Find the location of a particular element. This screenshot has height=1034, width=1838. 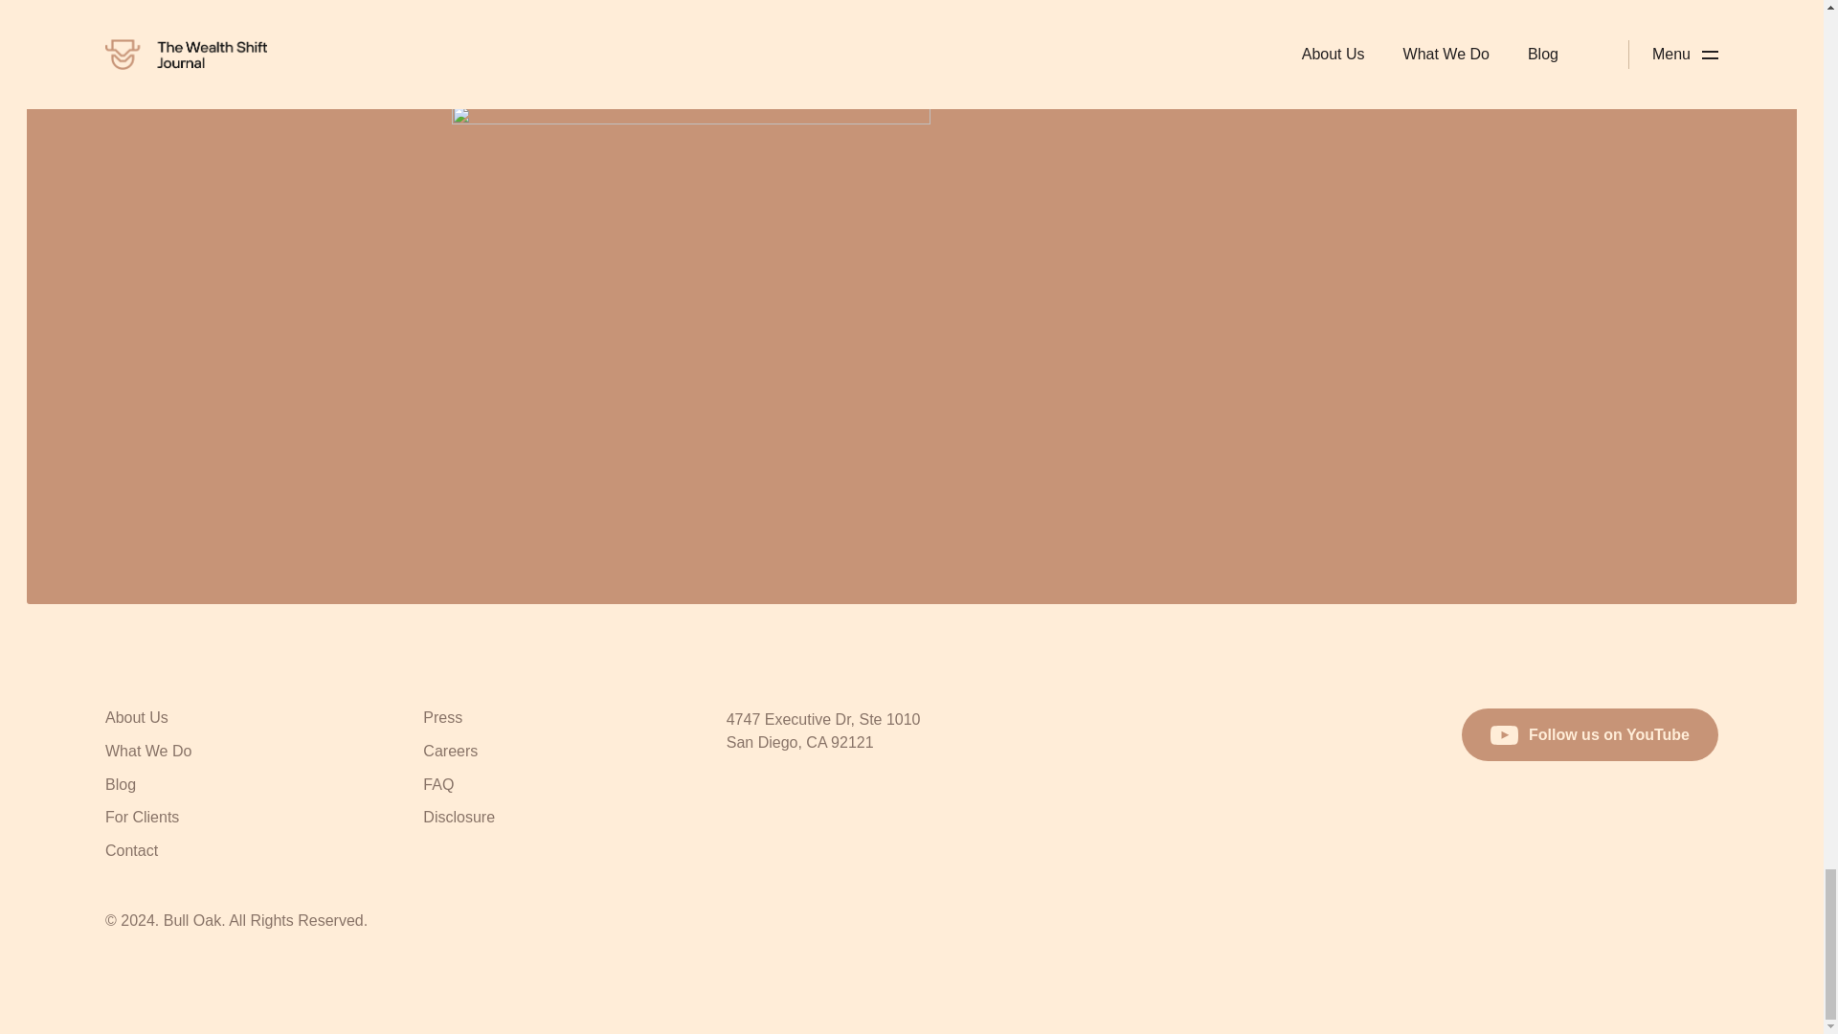

About Us is located at coordinates (136, 719).